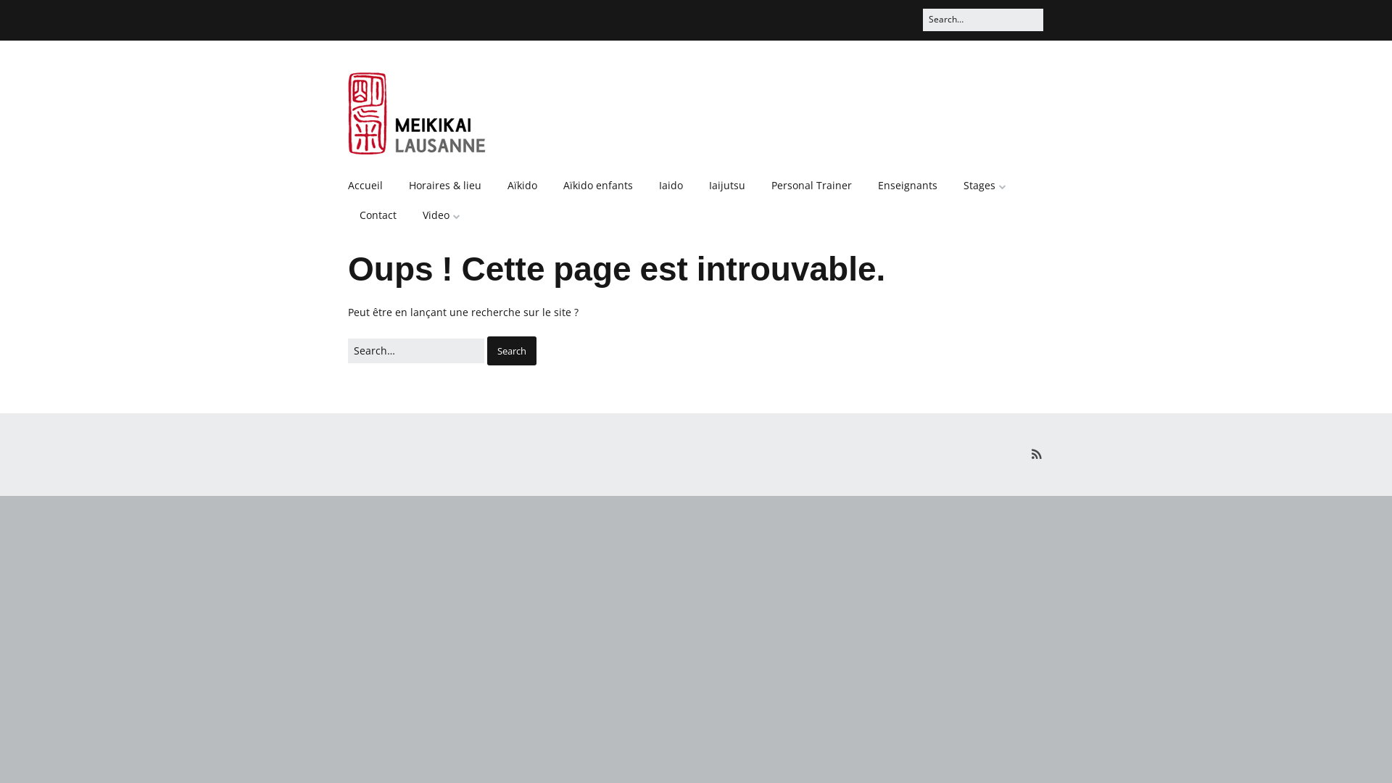  What do you see at coordinates (727, 186) in the screenshot?
I see `Iaijutsu` at bounding box center [727, 186].